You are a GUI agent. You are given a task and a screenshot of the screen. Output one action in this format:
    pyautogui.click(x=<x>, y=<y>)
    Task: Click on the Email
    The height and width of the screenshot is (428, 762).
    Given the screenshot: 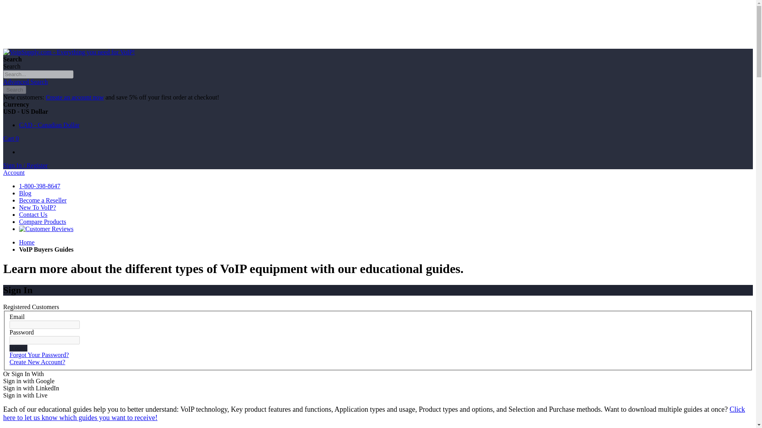 What is the action you would take?
    pyautogui.click(x=44, y=325)
    